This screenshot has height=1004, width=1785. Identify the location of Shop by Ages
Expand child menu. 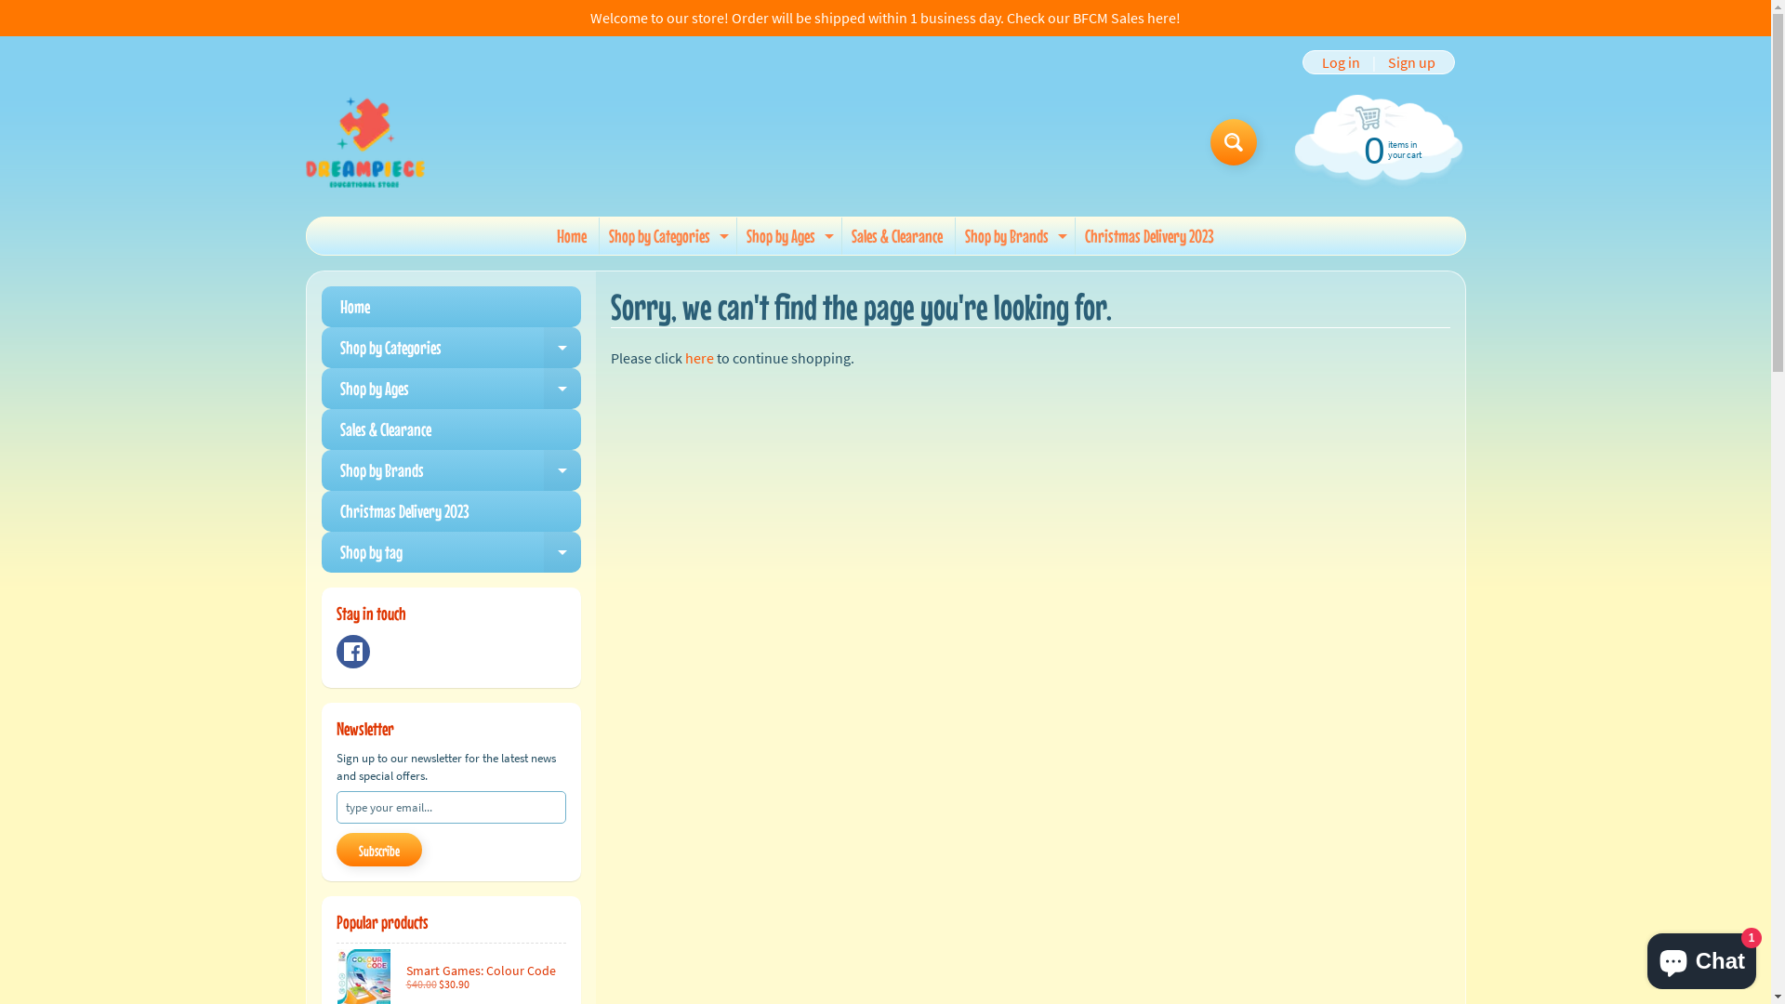
(452, 389).